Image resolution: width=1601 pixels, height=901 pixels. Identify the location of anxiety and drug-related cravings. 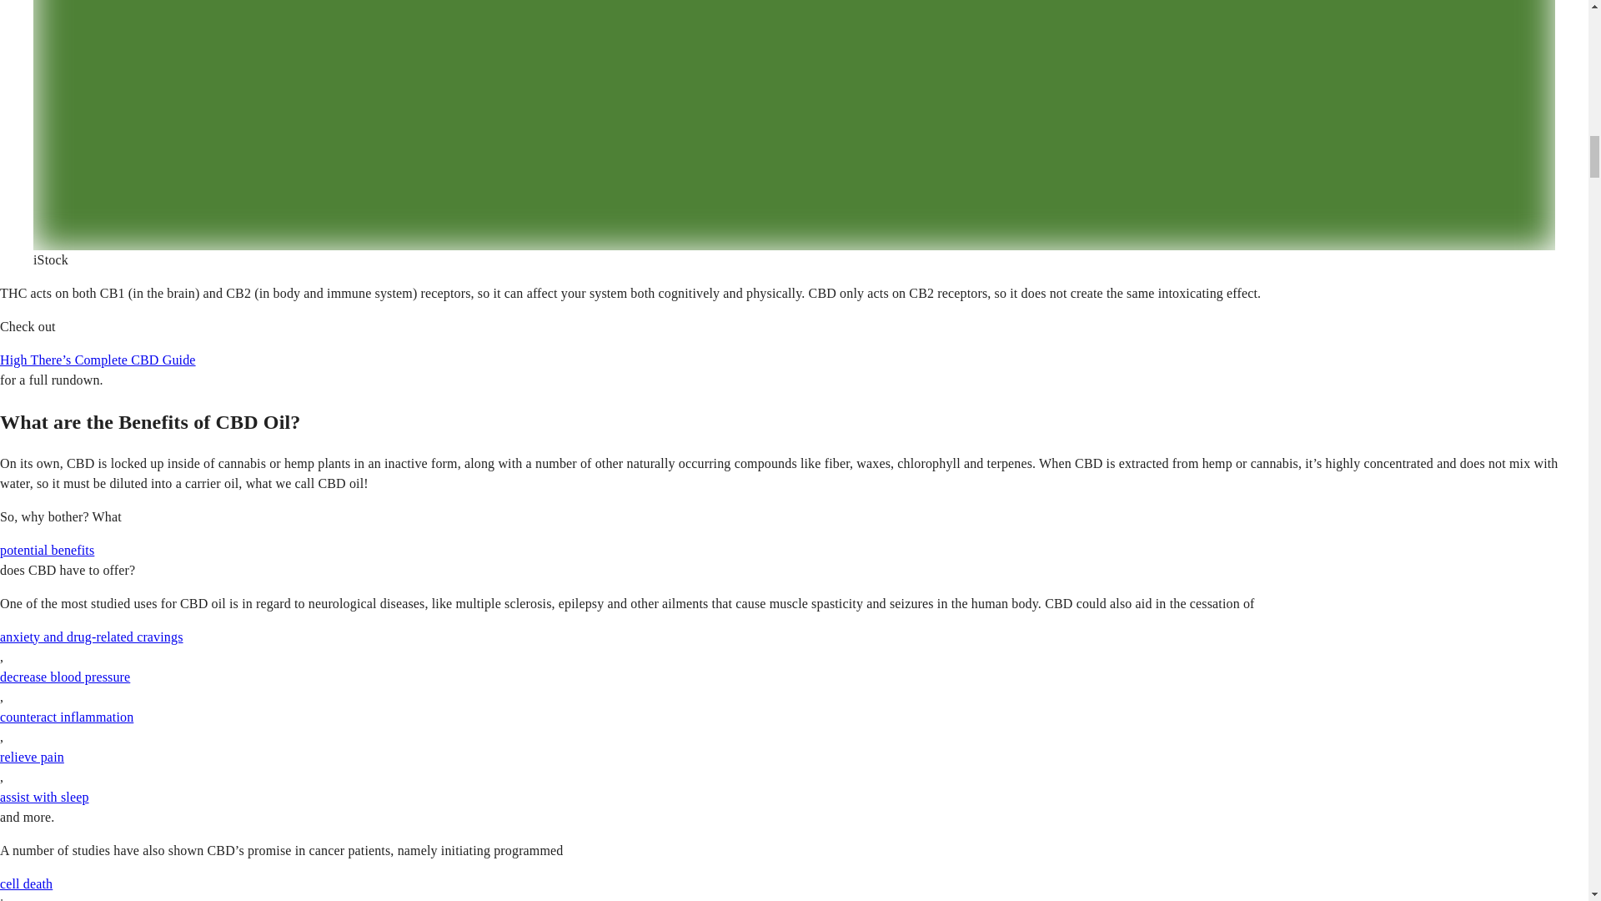
(92, 637).